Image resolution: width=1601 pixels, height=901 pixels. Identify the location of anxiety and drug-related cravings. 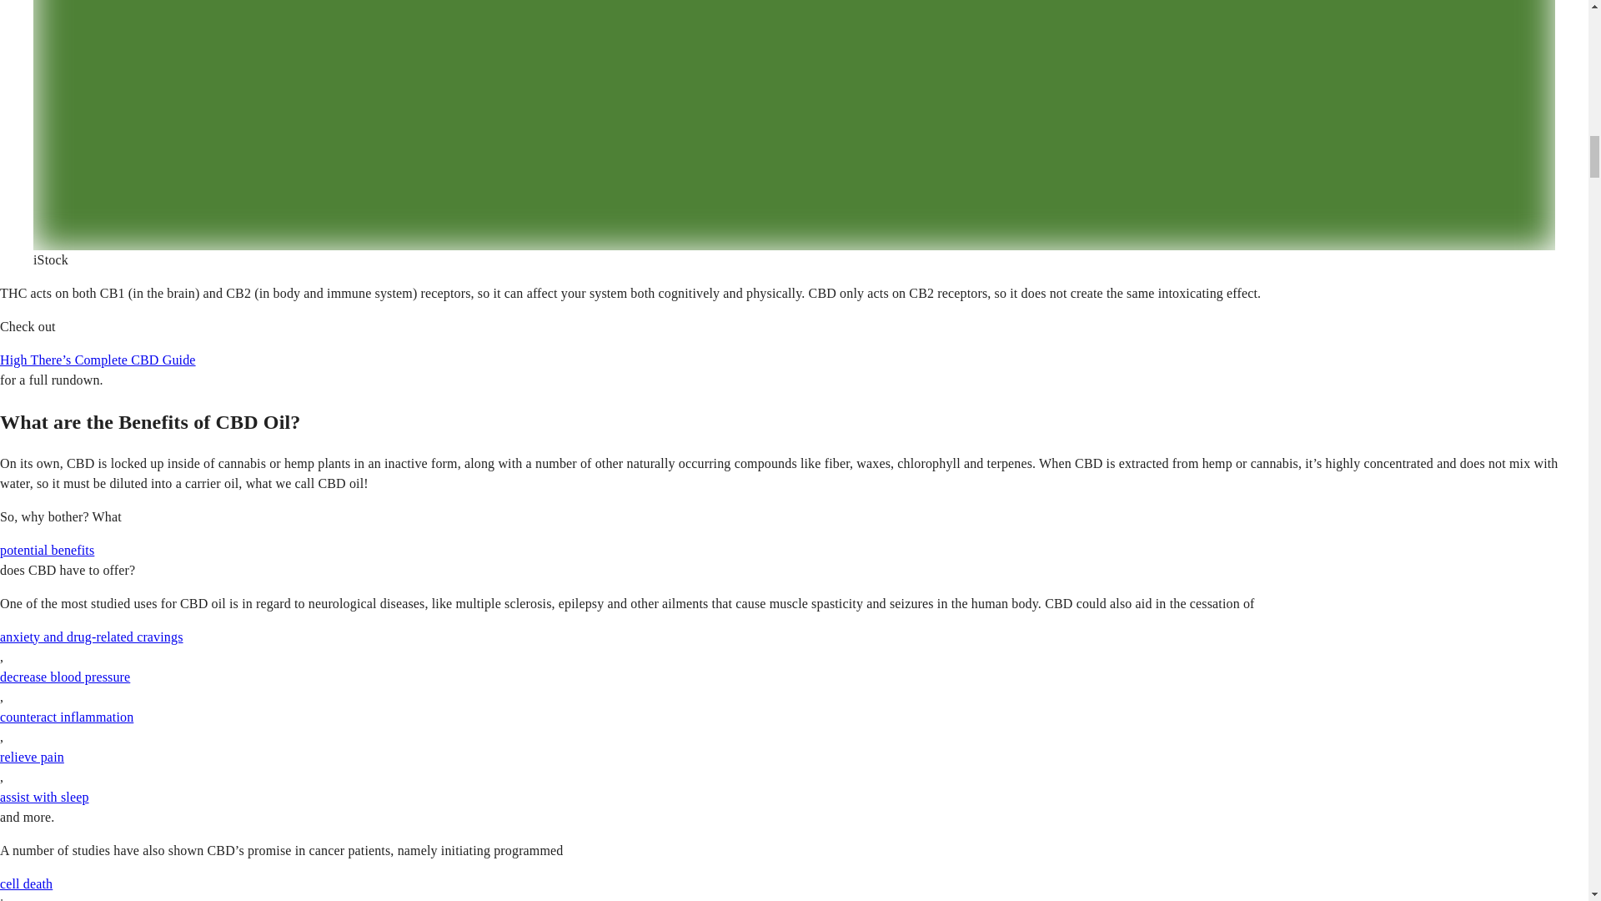
(92, 637).